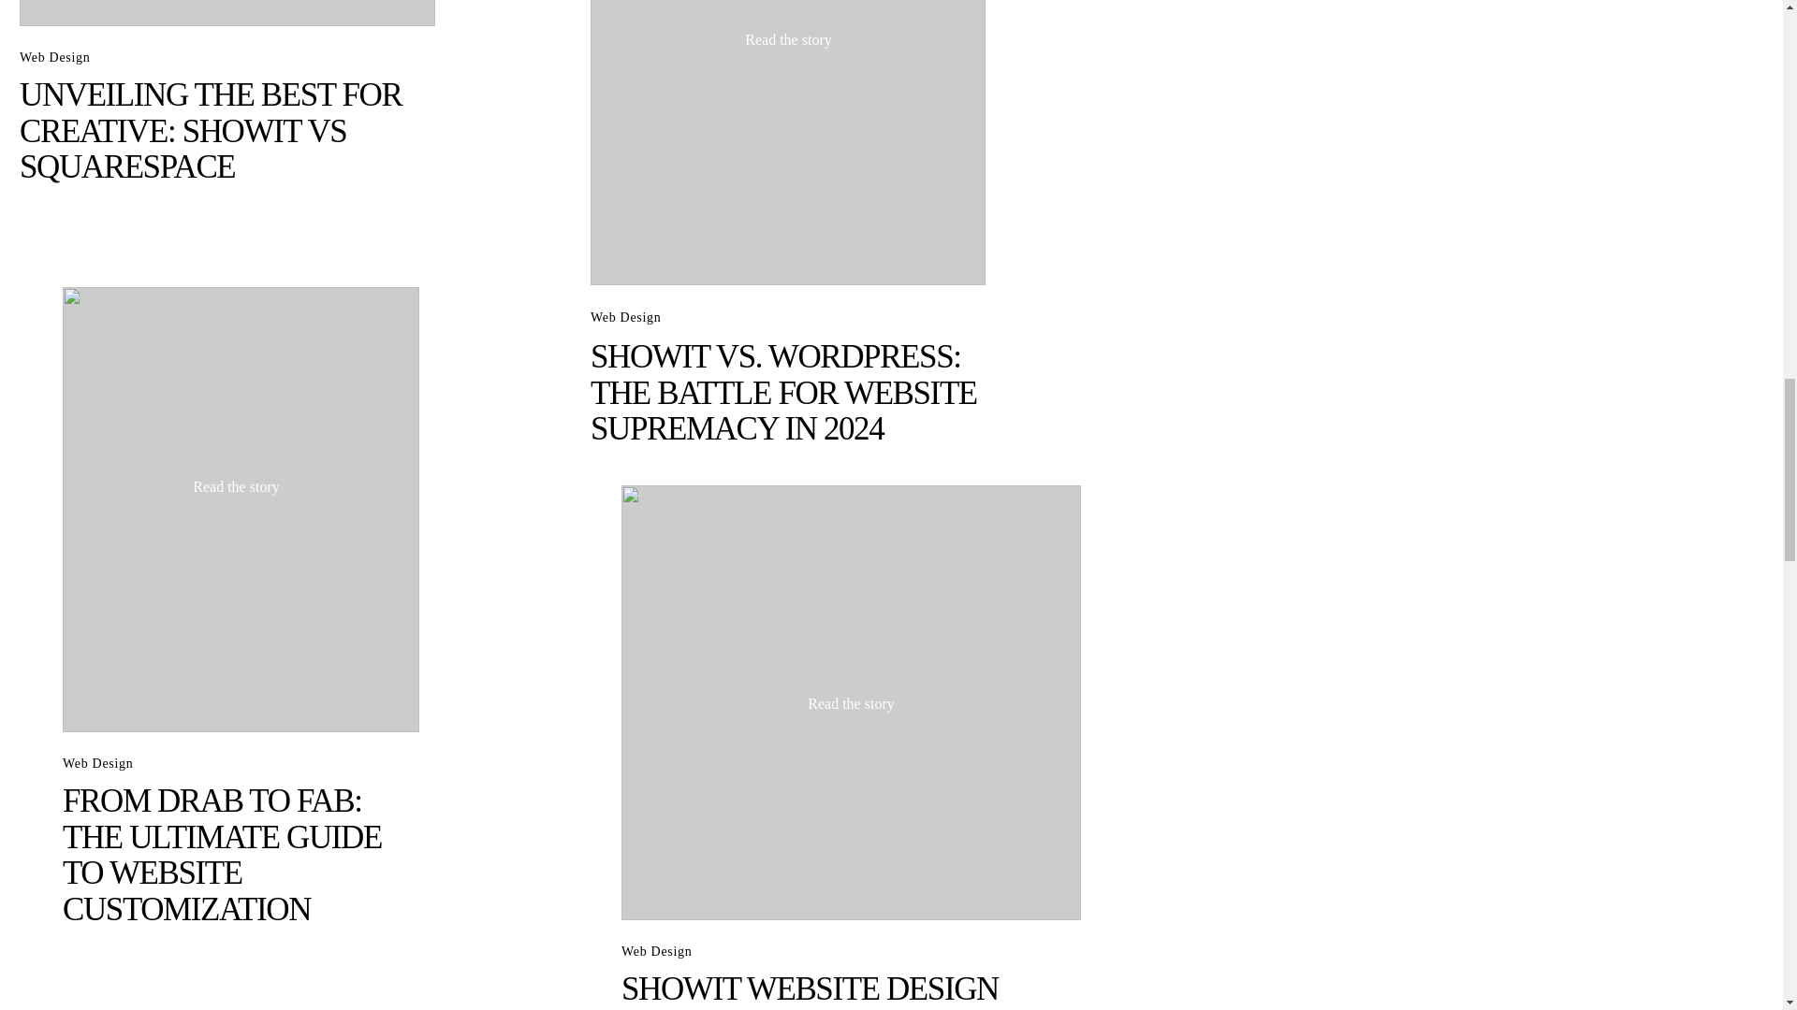 Image resolution: width=1797 pixels, height=1010 pixels. I want to click on Web Design, so click(54, 58).